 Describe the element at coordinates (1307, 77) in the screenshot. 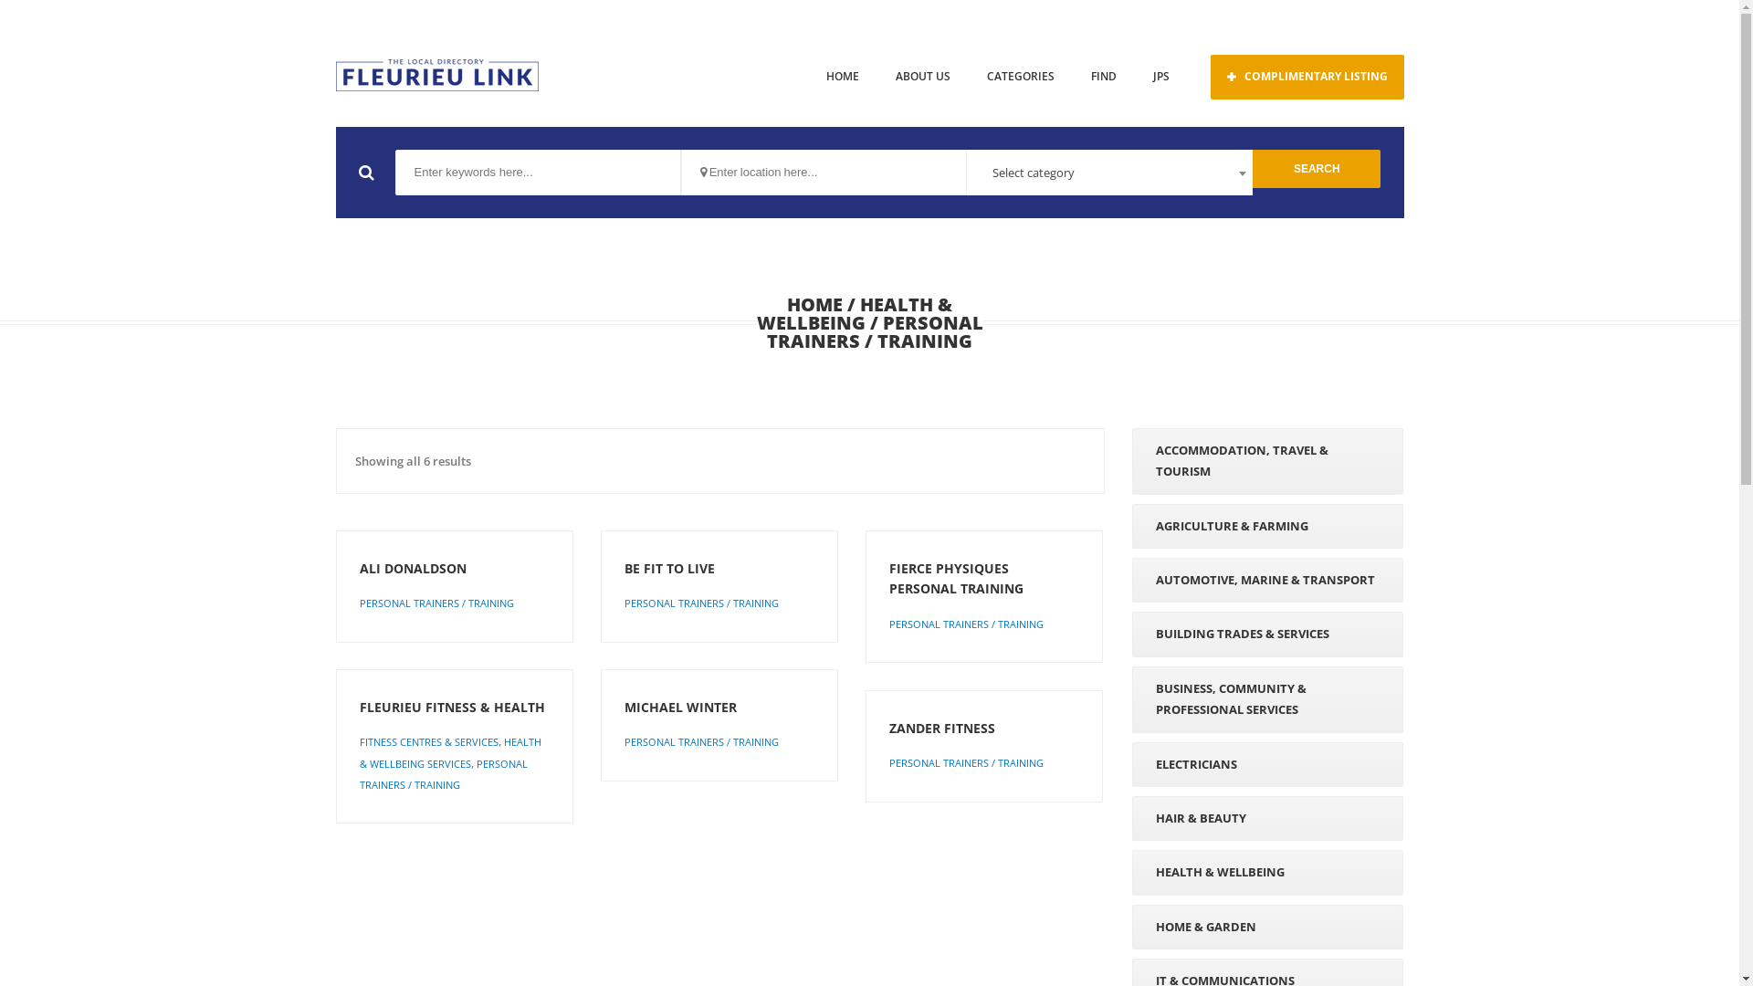

I see `COMPLIMENTARY LISTING` at that location.